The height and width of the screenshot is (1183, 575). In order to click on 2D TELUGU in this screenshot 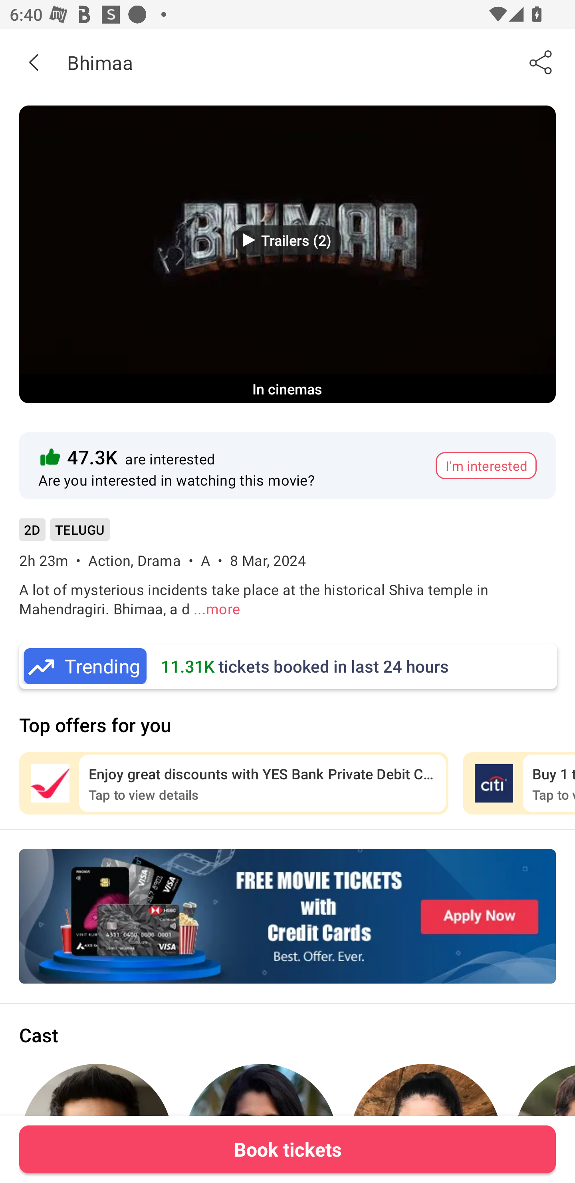, I will do `click(64, 534)`.